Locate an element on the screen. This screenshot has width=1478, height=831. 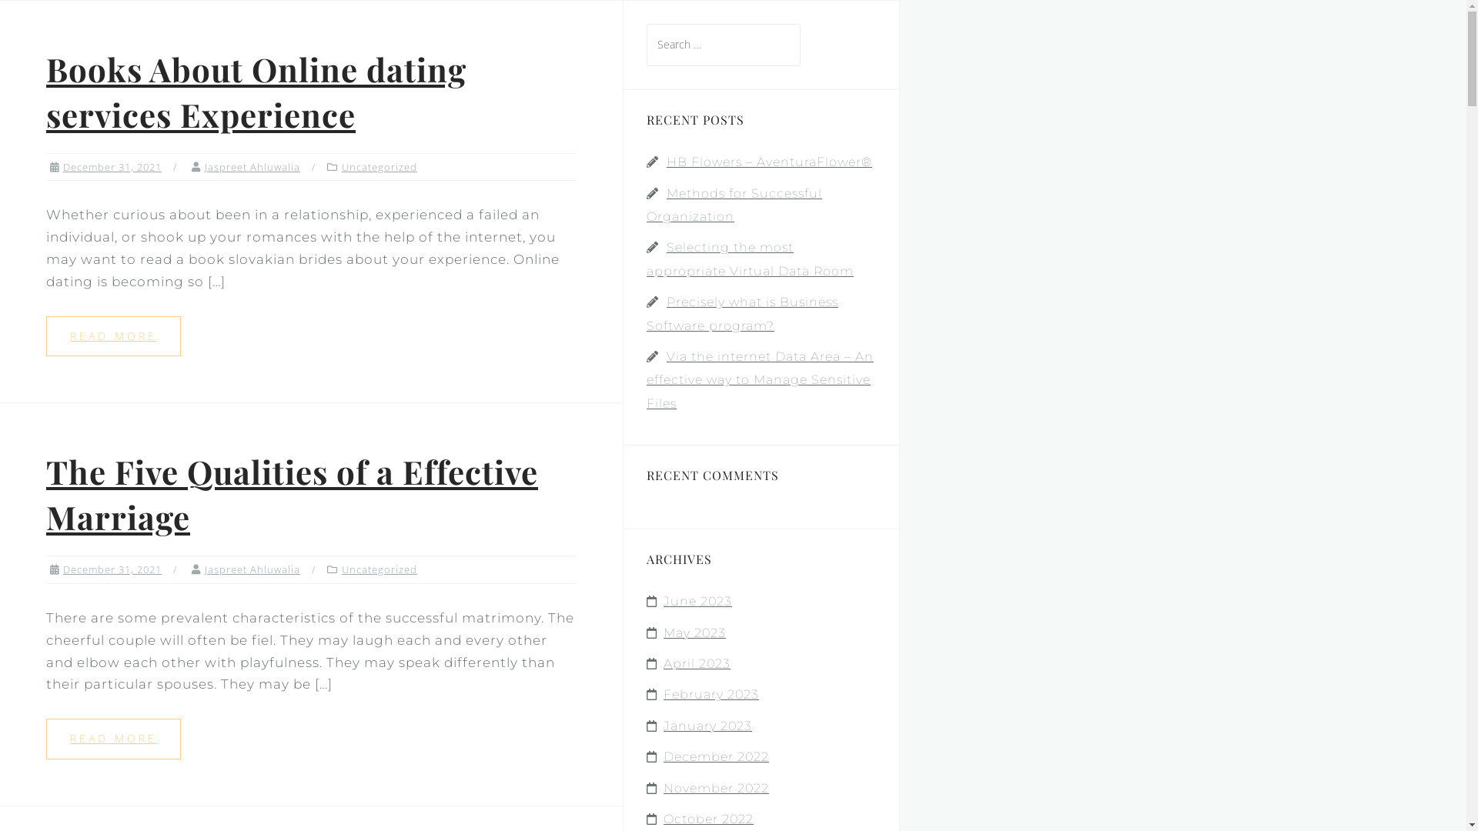
READ MORE is located at coordinates (114, 337).